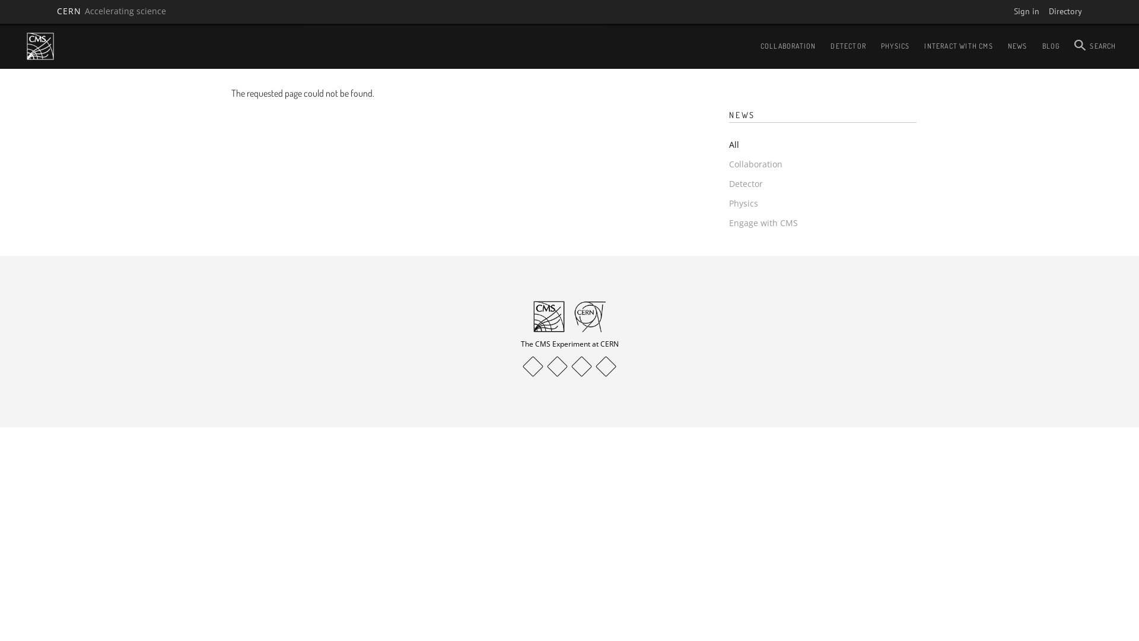  Describe the element at coordinates (788, 46) in the screenshot. I see `COLLABORATION` at that location.